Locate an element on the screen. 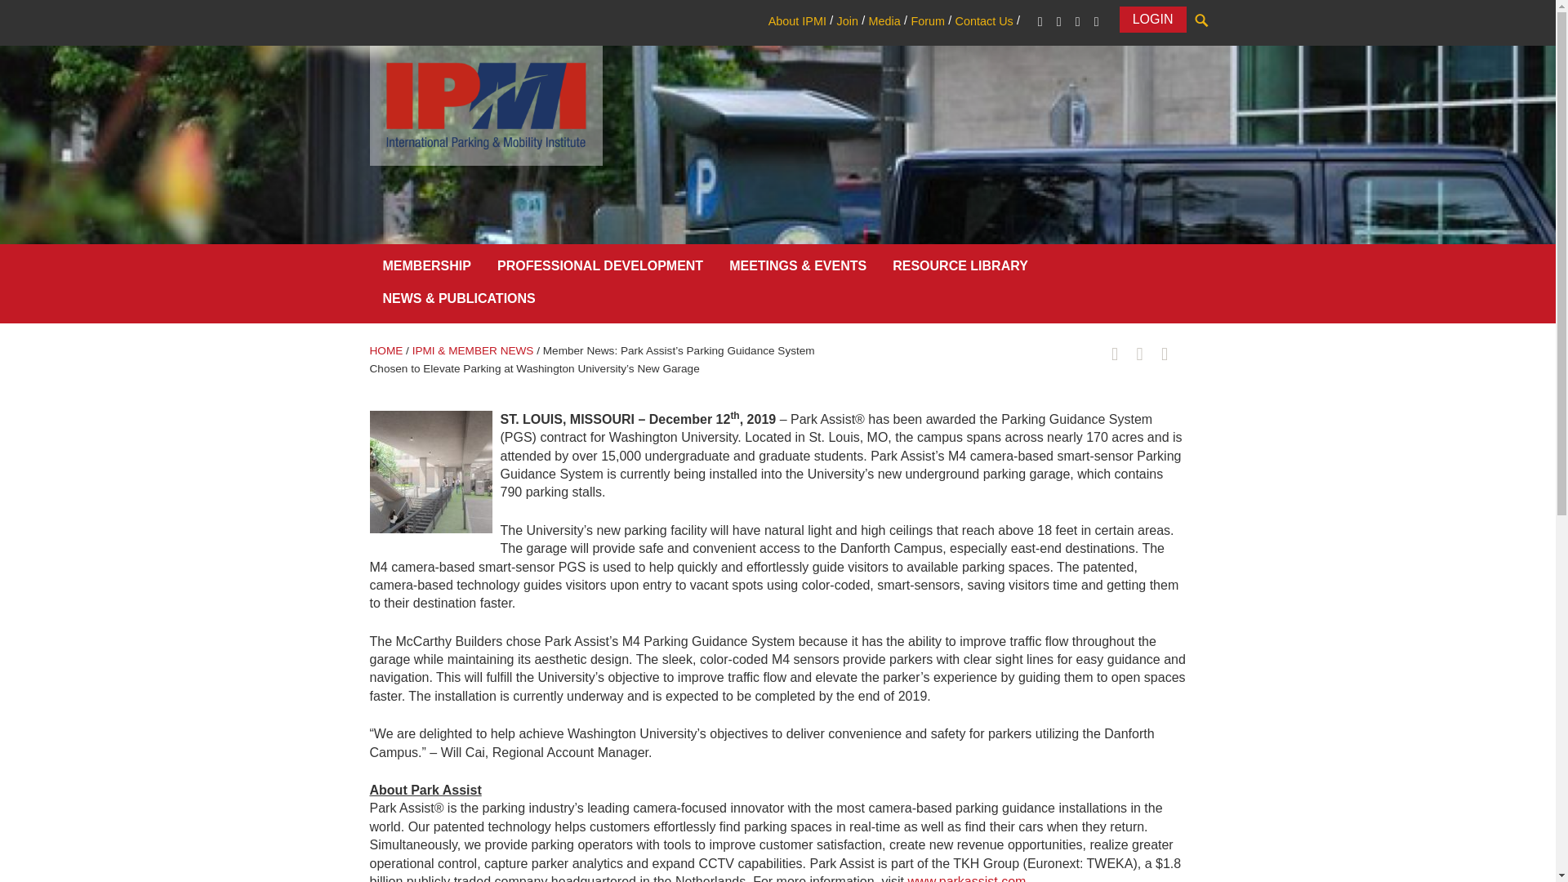 Image resolution: width=1568 pixels, height=882 pixels. Forum is located at coordinates (928, 21).